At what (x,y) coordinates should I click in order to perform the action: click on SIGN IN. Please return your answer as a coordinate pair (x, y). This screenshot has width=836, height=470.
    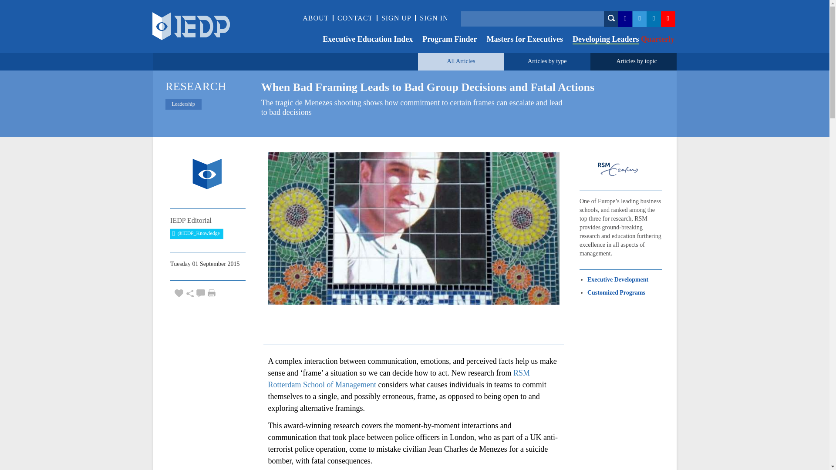
    Looking at the image, I should click on (434, 18).